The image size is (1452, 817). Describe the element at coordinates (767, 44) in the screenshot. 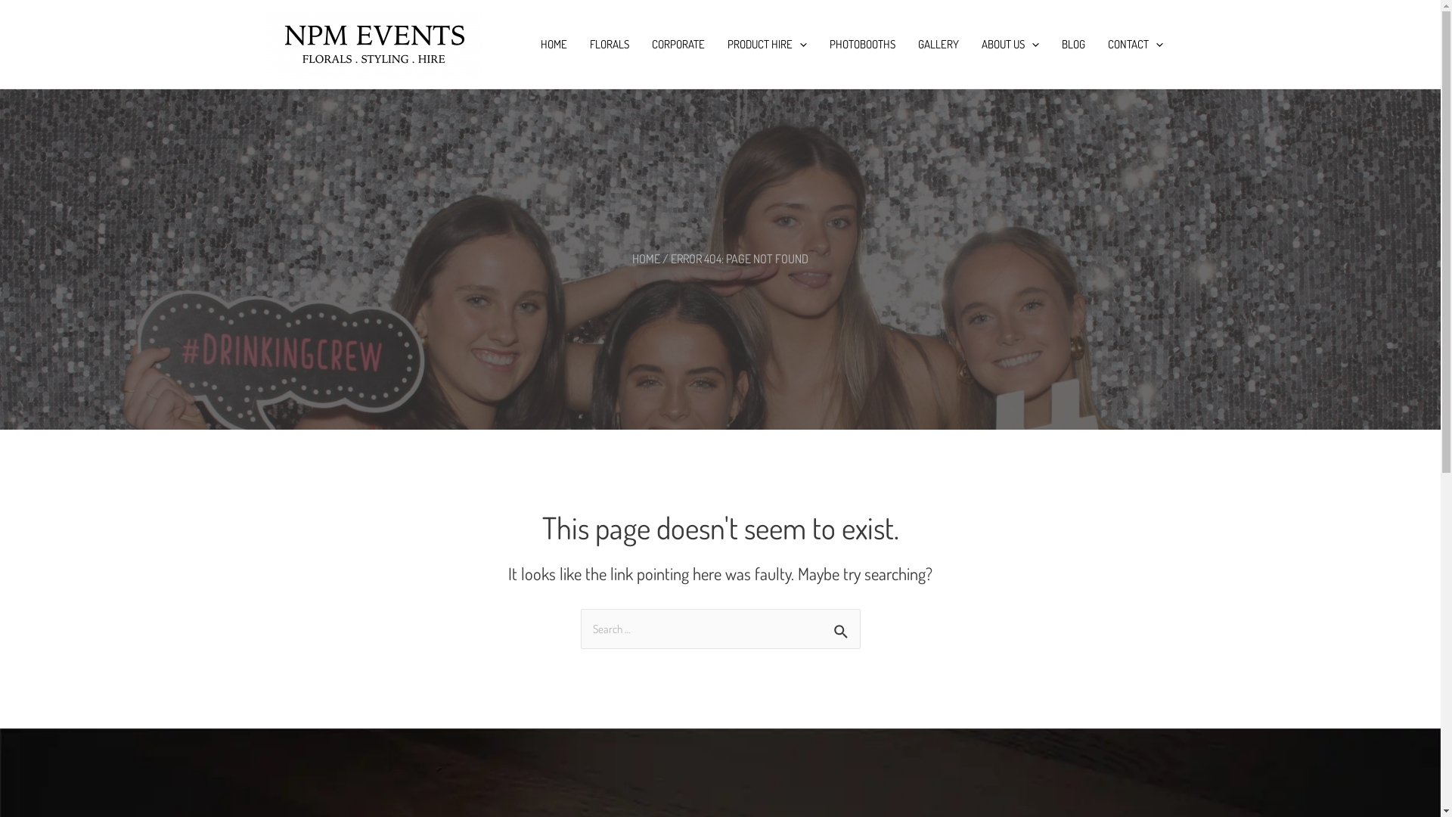

I see `PRODUCT HIRE` at that location.